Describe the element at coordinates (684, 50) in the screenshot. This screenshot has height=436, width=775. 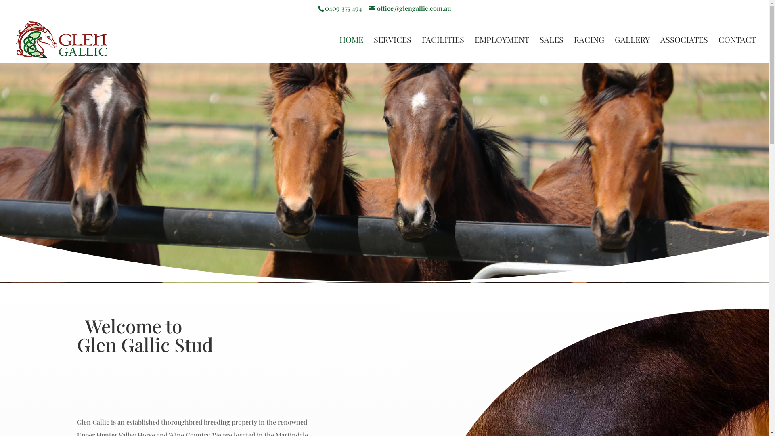
I see `ASSOCIATES` at that location.